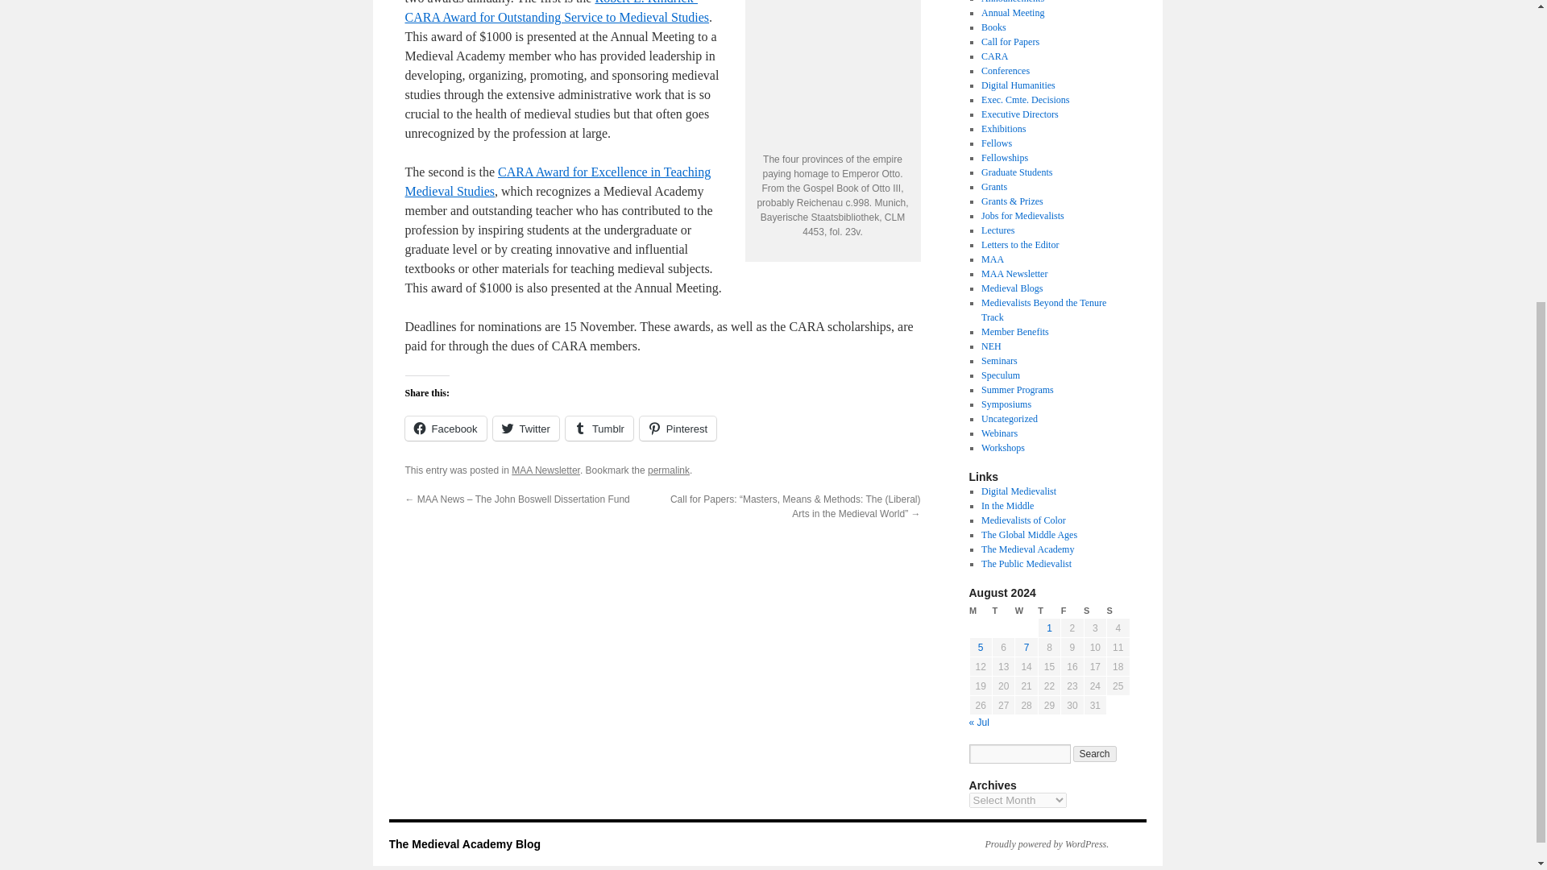  I want to click on MAA Newsletter, so click(546, 470).